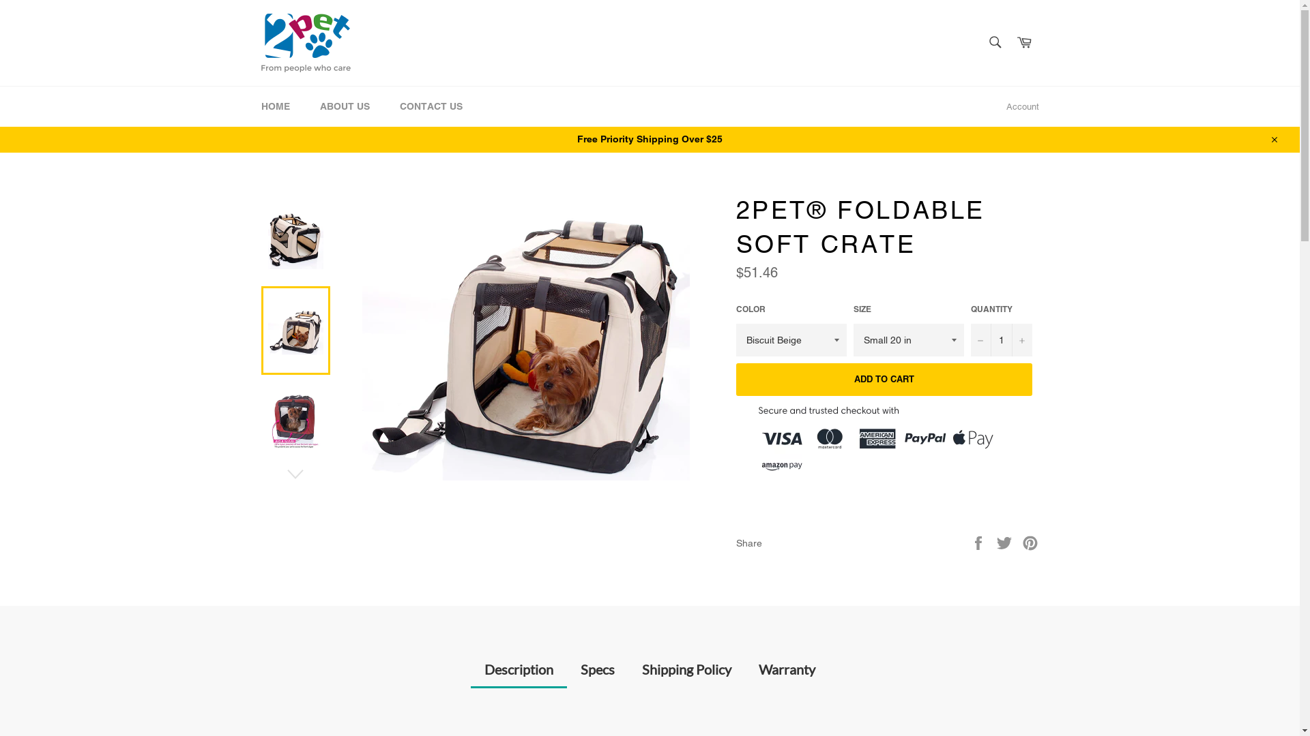 This screenshot has width=1310, height=736. Describe the element at coordinates (1273, 139) in the screenshot. I see `Close` at that location.